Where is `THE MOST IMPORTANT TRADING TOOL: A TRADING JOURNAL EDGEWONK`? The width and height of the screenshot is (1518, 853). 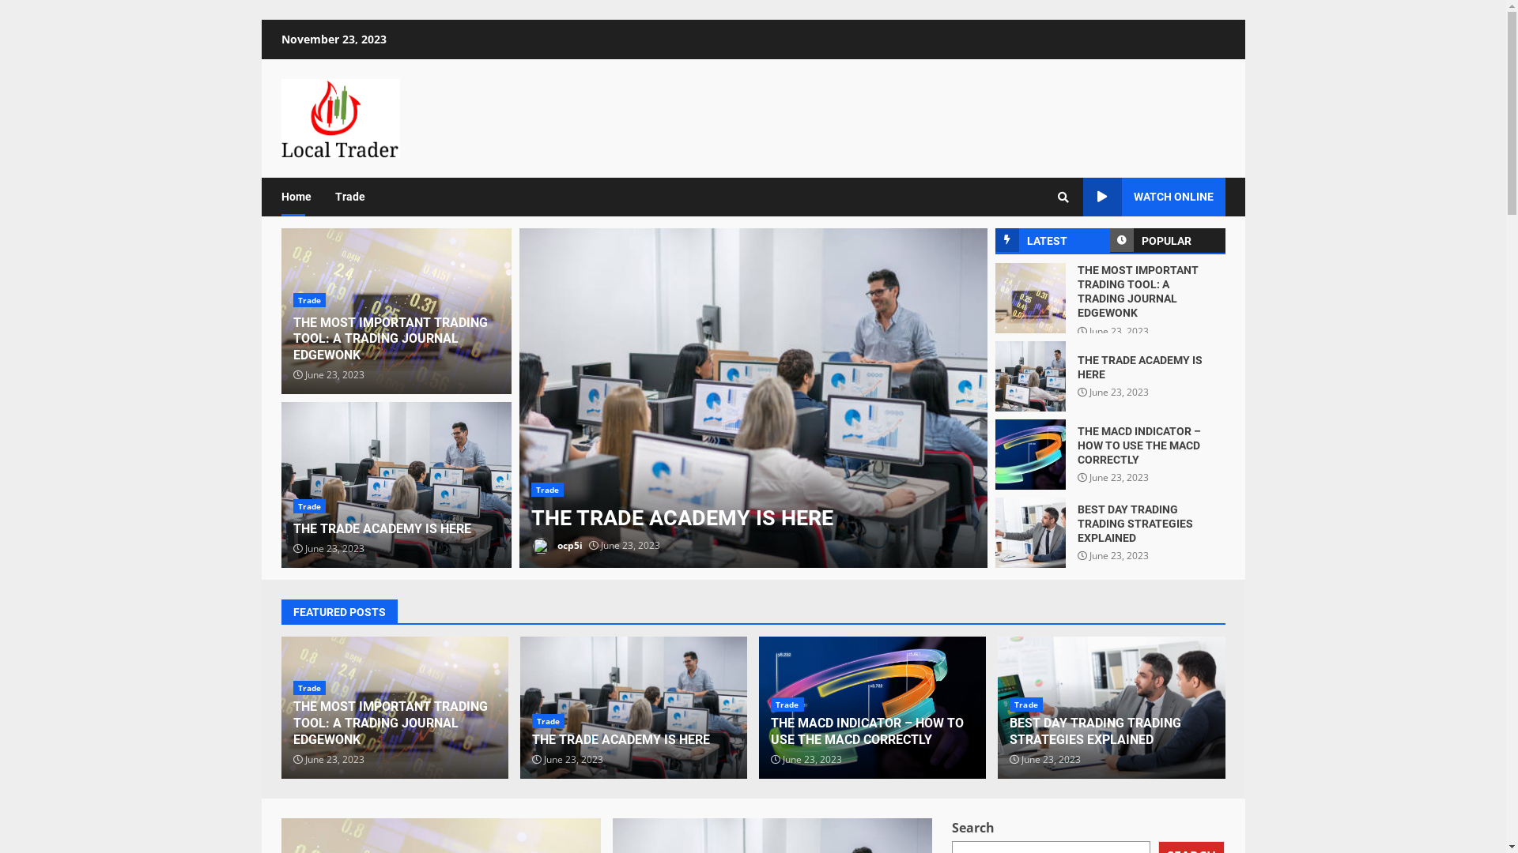 THE MOST IMPORTANT TRADING TOOL: A TRADING JOURNAL EDGEWONK is located at coordinates (390, 723).